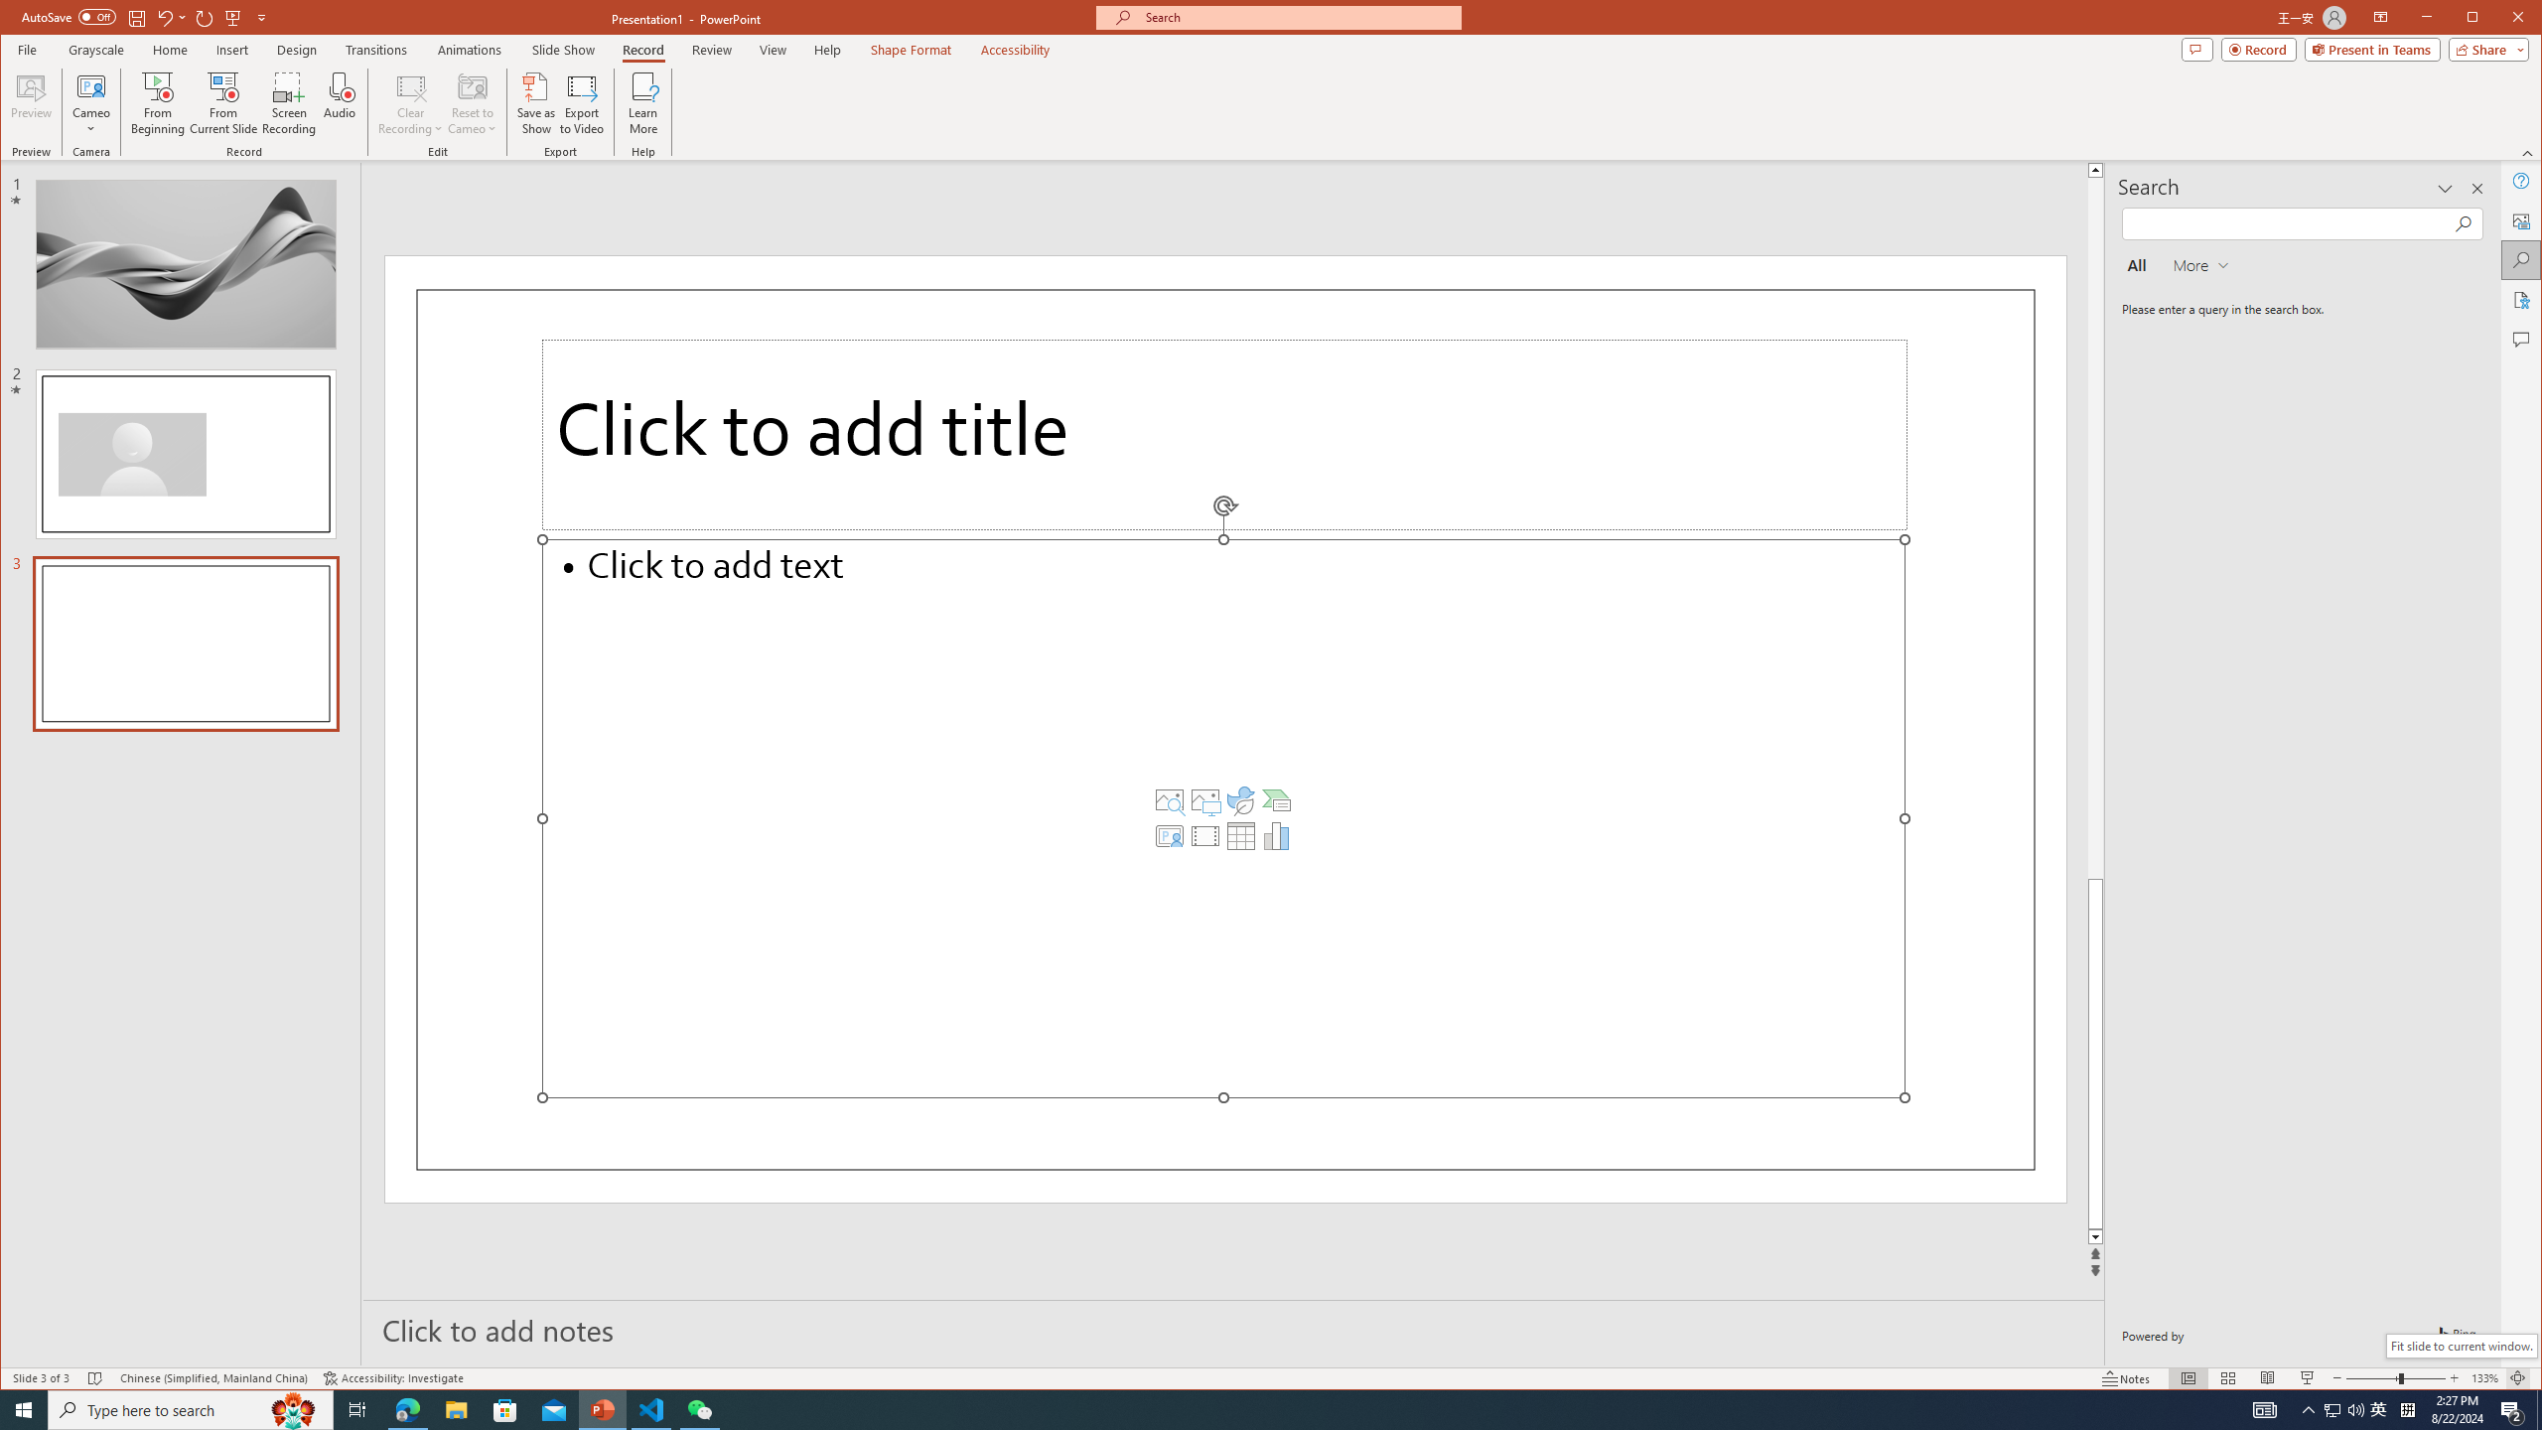  I want to click on Stock Images, so click(1169, 800).